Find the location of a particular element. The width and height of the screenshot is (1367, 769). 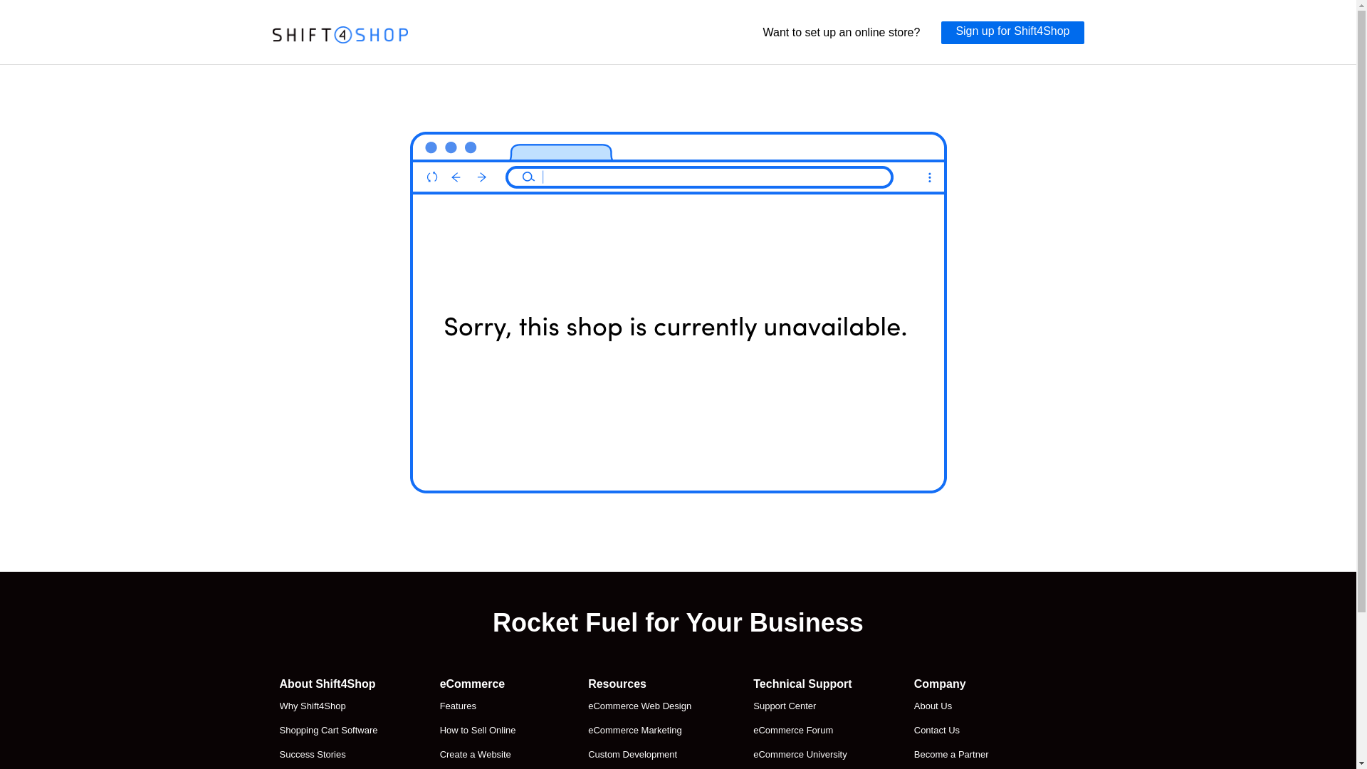

About Us is located at coordinates (965, 706).